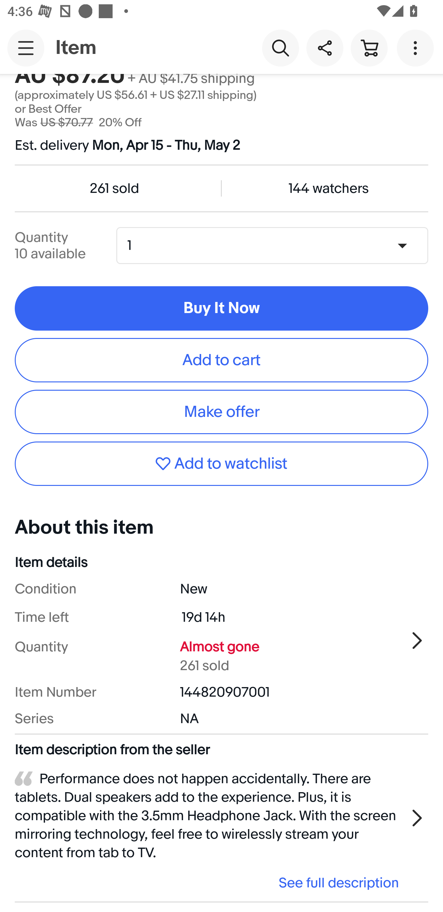 Image resolution: width=443 pixels, height=912 pixels. What do you see at coordinates (325, 47) in the screenshot?
I see `Share this item` at bounding box center [325, 47].